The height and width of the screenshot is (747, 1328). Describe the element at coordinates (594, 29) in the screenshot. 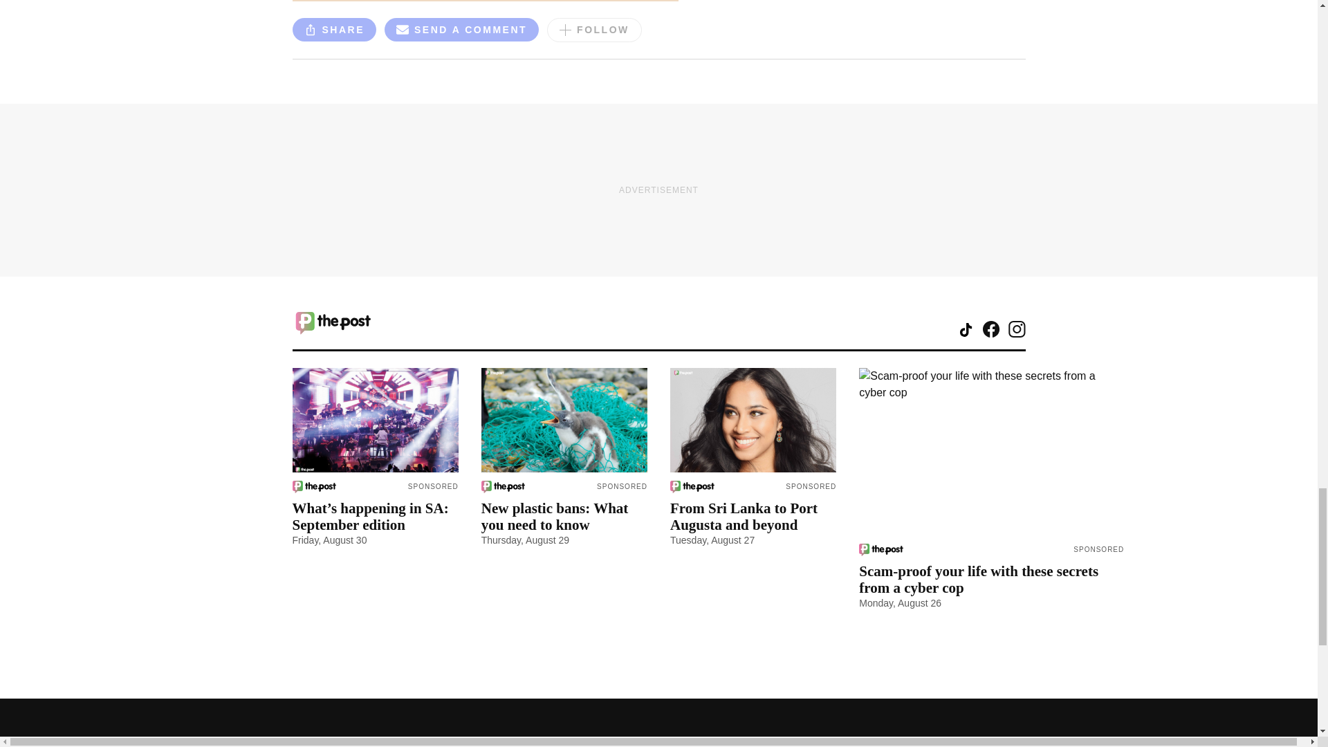

I see `FOLLOW` at that location.